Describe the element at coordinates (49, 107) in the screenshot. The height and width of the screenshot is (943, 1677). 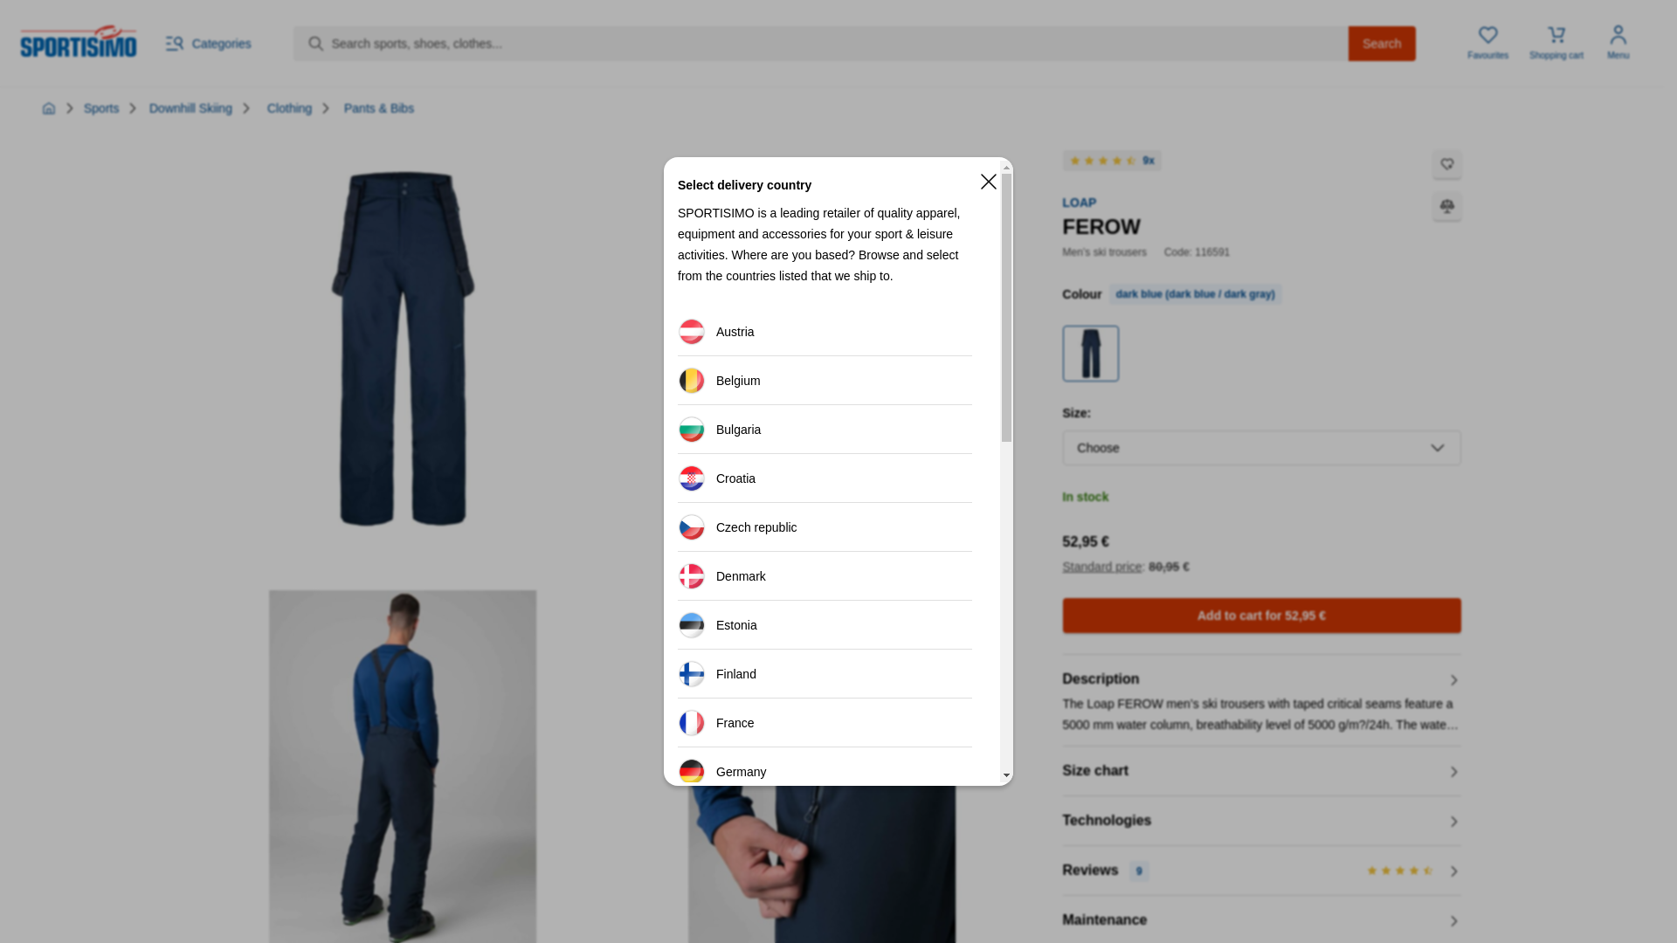
I see `SPORTISIMO - EVERYTHING FOR SPORTS AND LEISURE TIME` at that location.